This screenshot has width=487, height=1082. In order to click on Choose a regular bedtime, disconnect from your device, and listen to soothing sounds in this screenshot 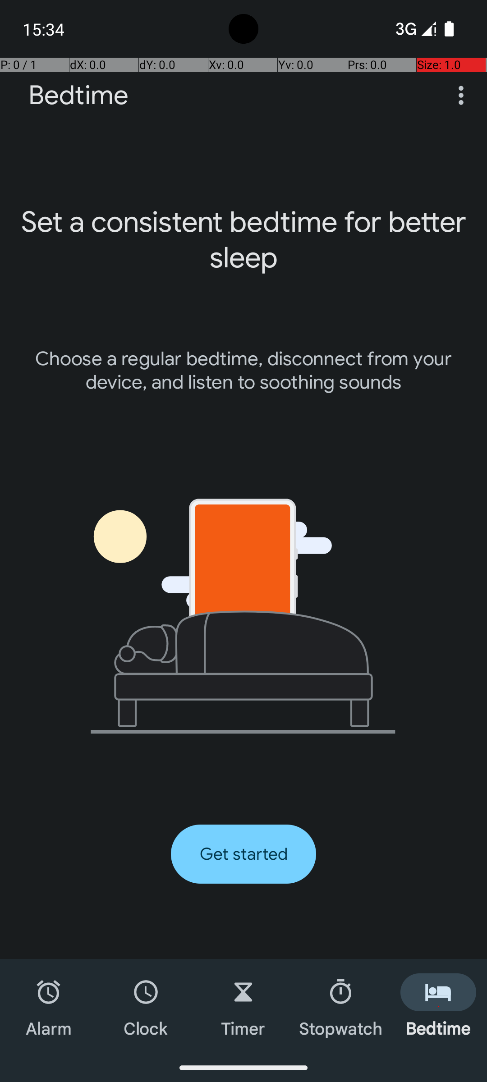, I will do `click(243, 371)`.